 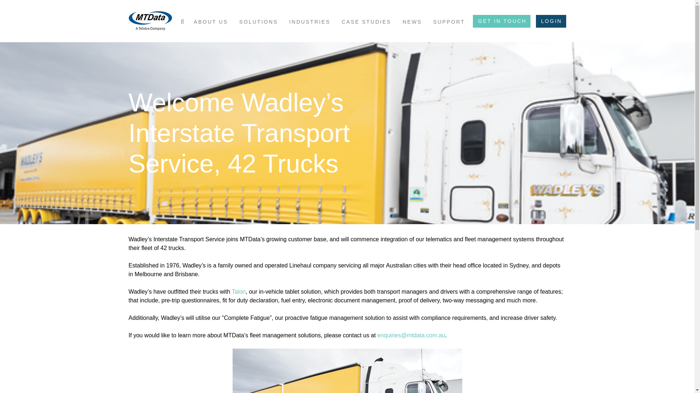 I want to click on INDUSTRIES, so click(x=310, y=22).